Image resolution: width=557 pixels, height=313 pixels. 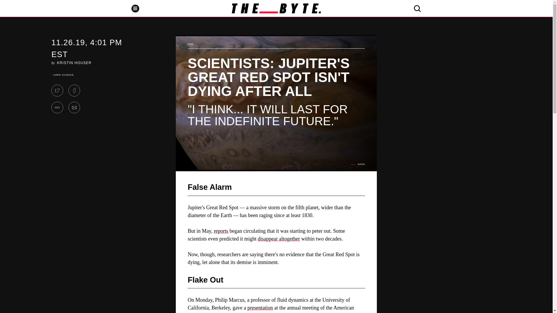 I want to click on HARD SCIENCE, so click(x=63, y=75).